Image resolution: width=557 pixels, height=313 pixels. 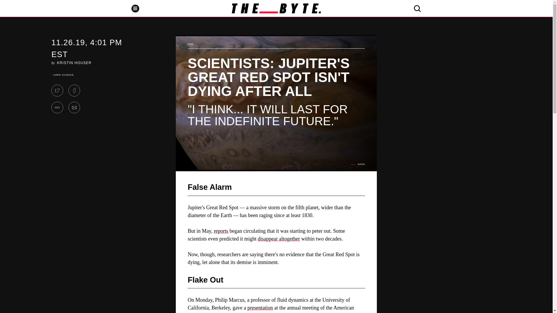 I want to click on HARD SCIENCE, so click(x=63, y=75).